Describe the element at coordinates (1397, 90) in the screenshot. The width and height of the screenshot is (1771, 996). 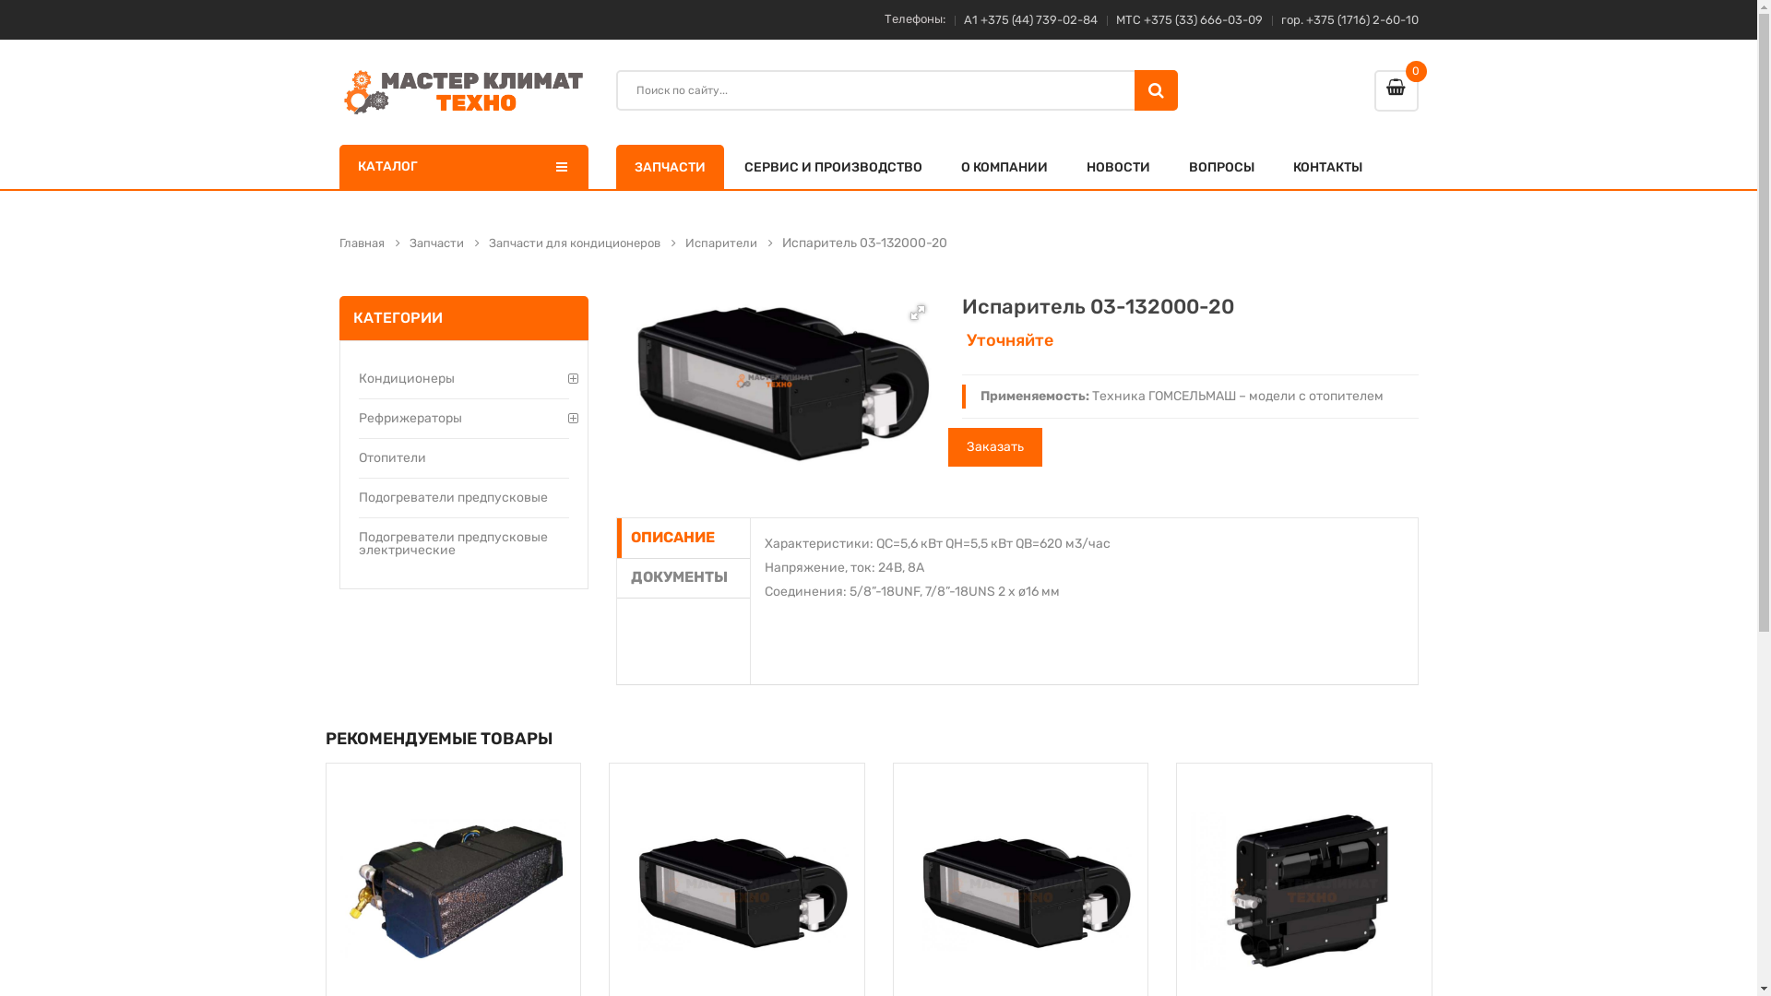
I see `0` at that location.